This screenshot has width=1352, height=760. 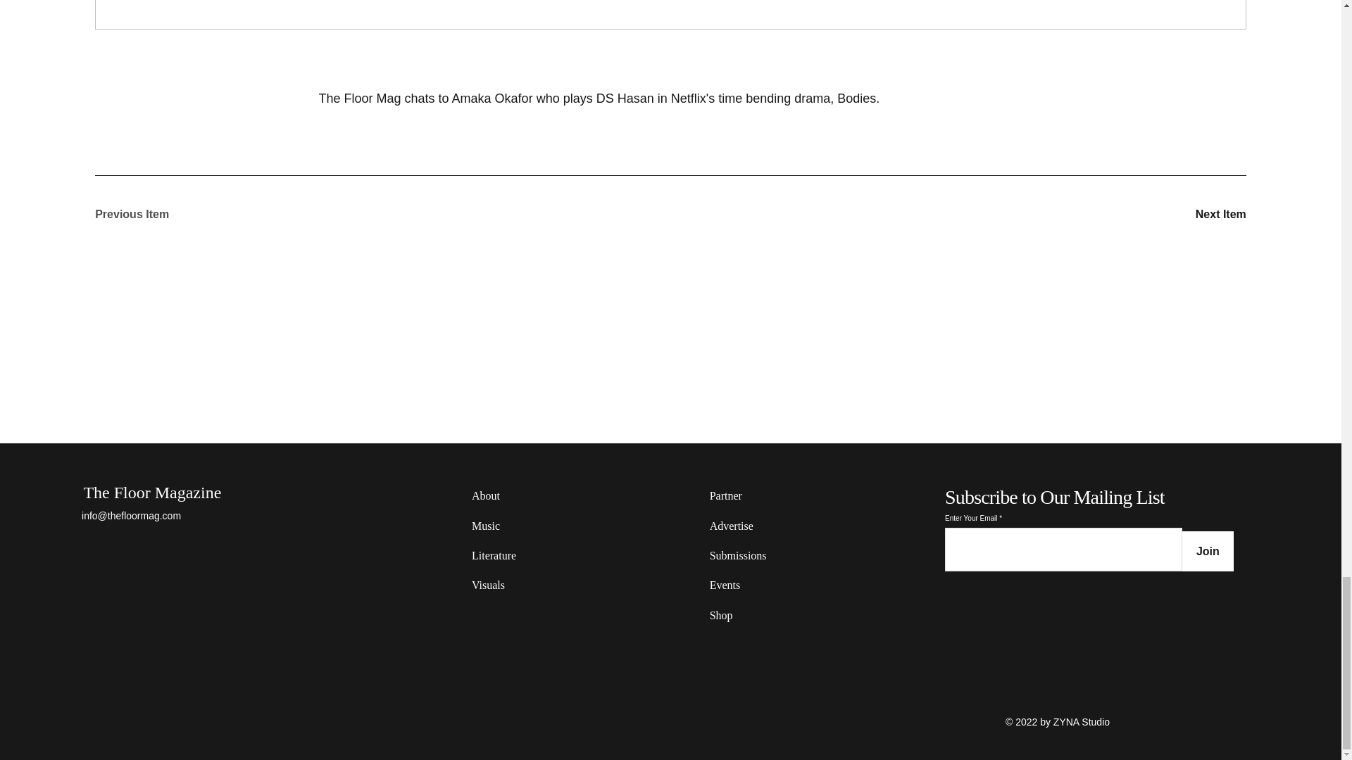 What do you see at coordinates (515, 556) in the screenshot?
I see `Literature` at bounding box center [515, 556].